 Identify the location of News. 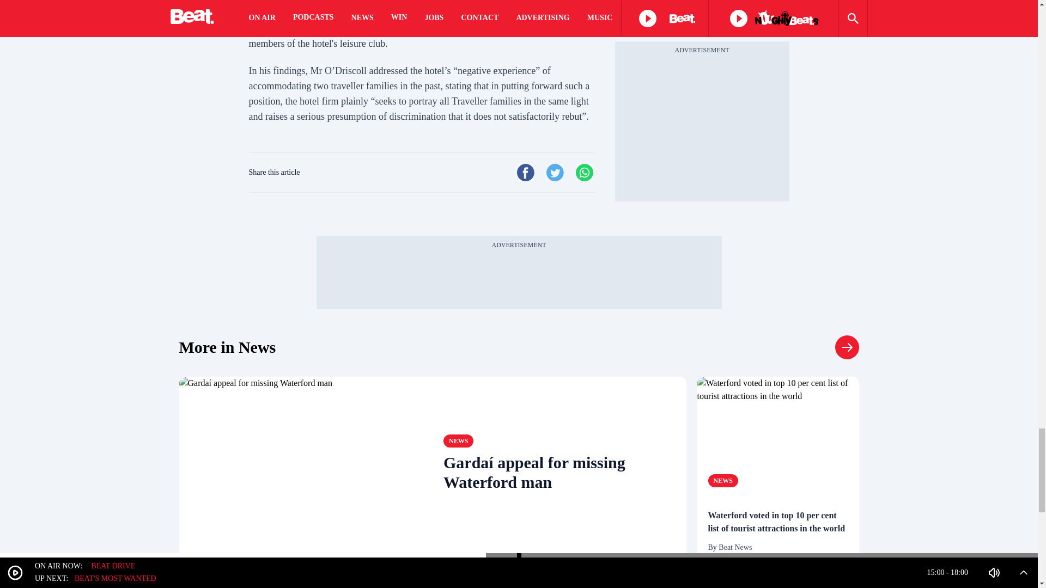
(847, 347).